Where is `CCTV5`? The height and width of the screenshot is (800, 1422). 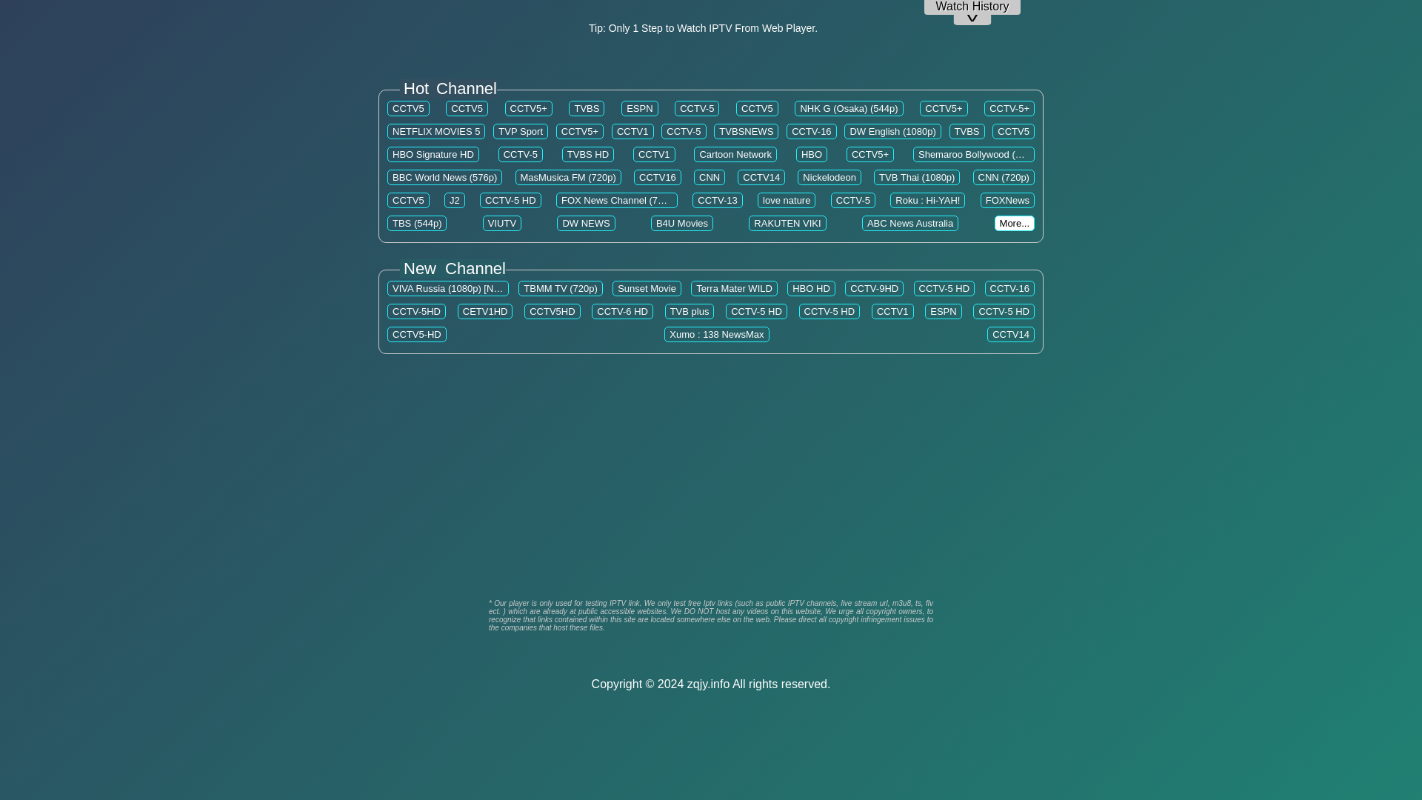
CCTV5 is located at coordinates (467, 108).